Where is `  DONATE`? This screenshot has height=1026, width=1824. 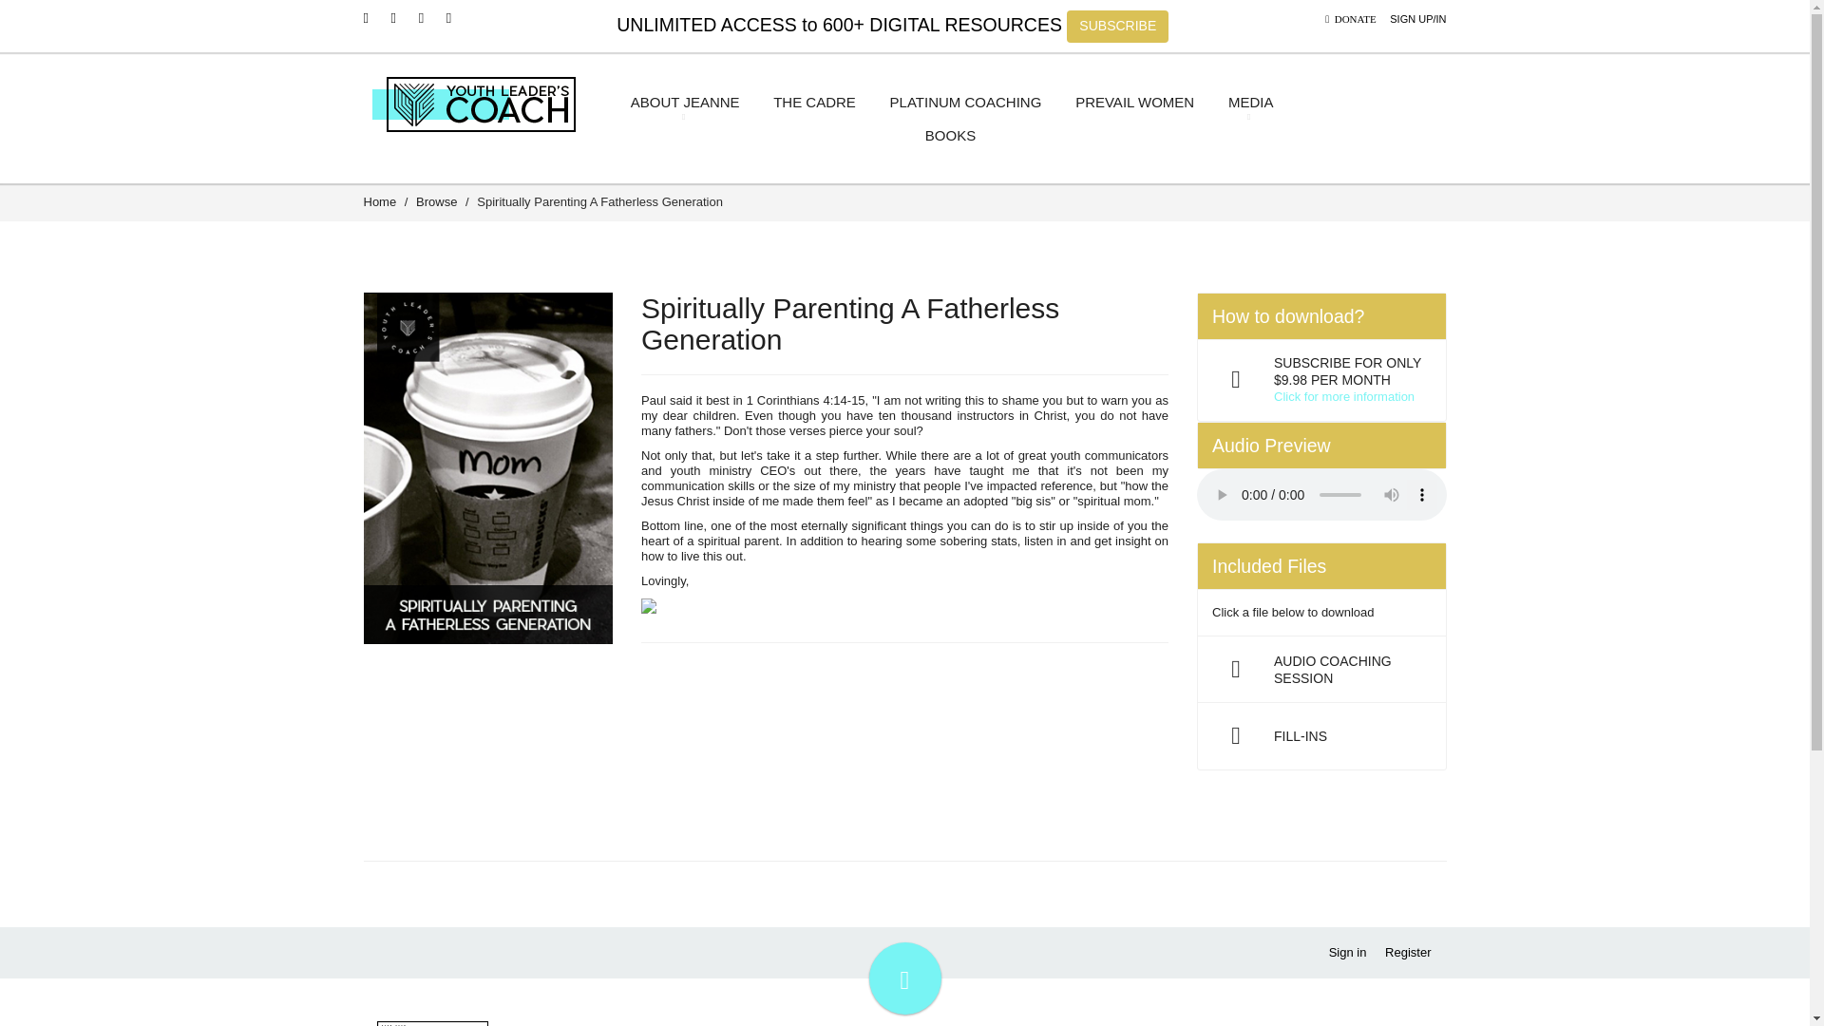
  DONATE is located at coordinates (1350, 19).